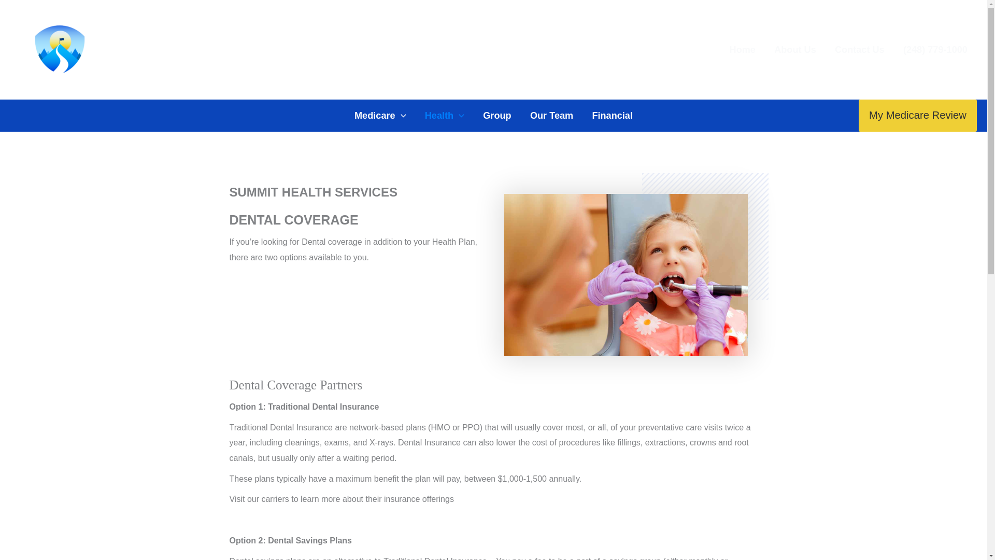 Image resolution: width=995 pixels, height=560 pixels. I want to click on Medicare, so click(380, 115).